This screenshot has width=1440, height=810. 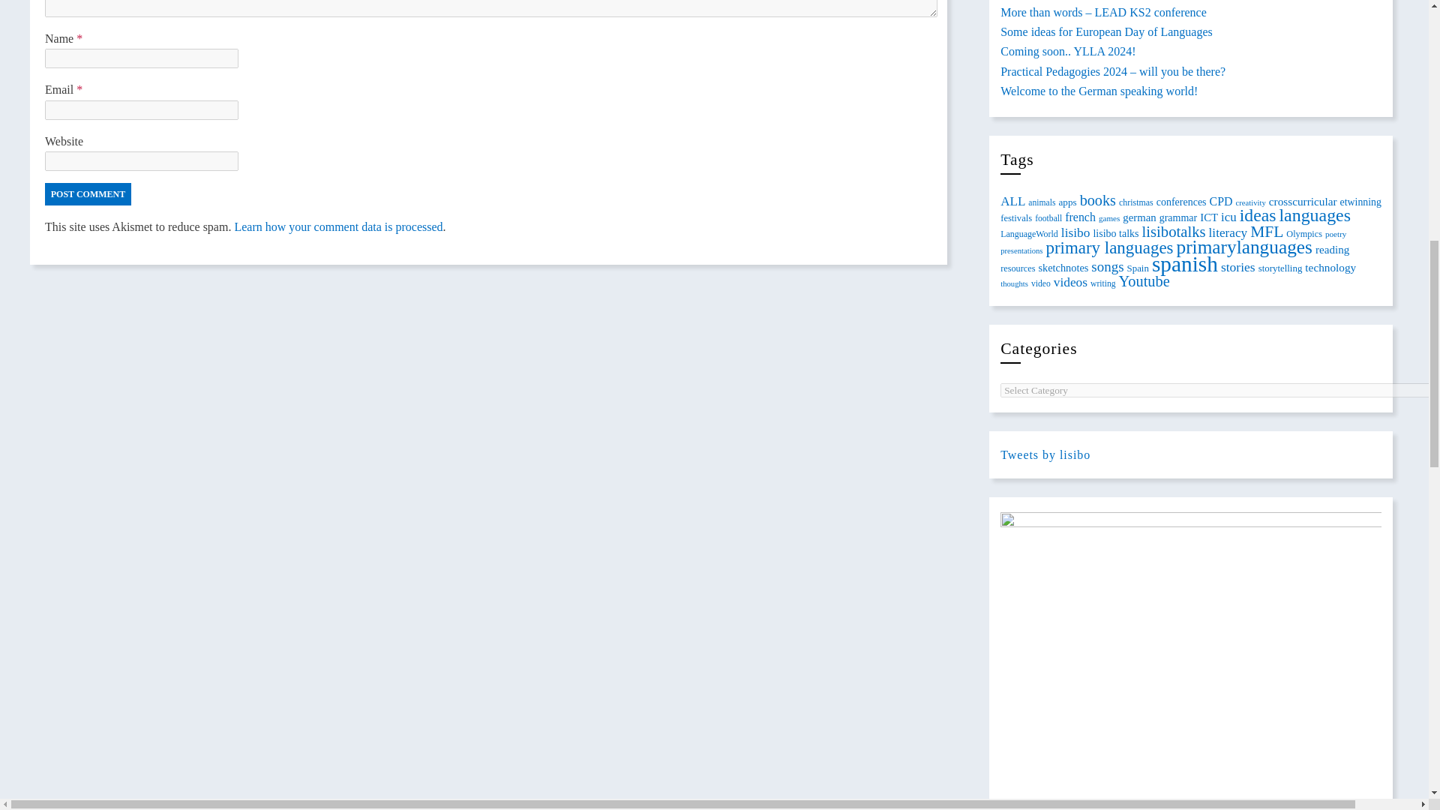 What do you see at coordinates (87, 194) in the screenshot?
I see `Post Comment` at bounding box center [87, 194].